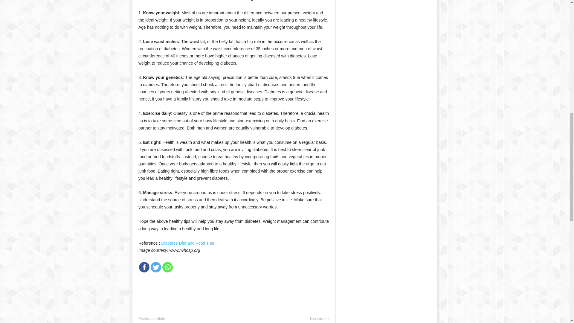 Image resolution: width=574 pixels, height=323 pixels. Describe the element at coordinates (188, 243) in the screenshot. I see `Diabetes Diet and Food Tips` at that location.